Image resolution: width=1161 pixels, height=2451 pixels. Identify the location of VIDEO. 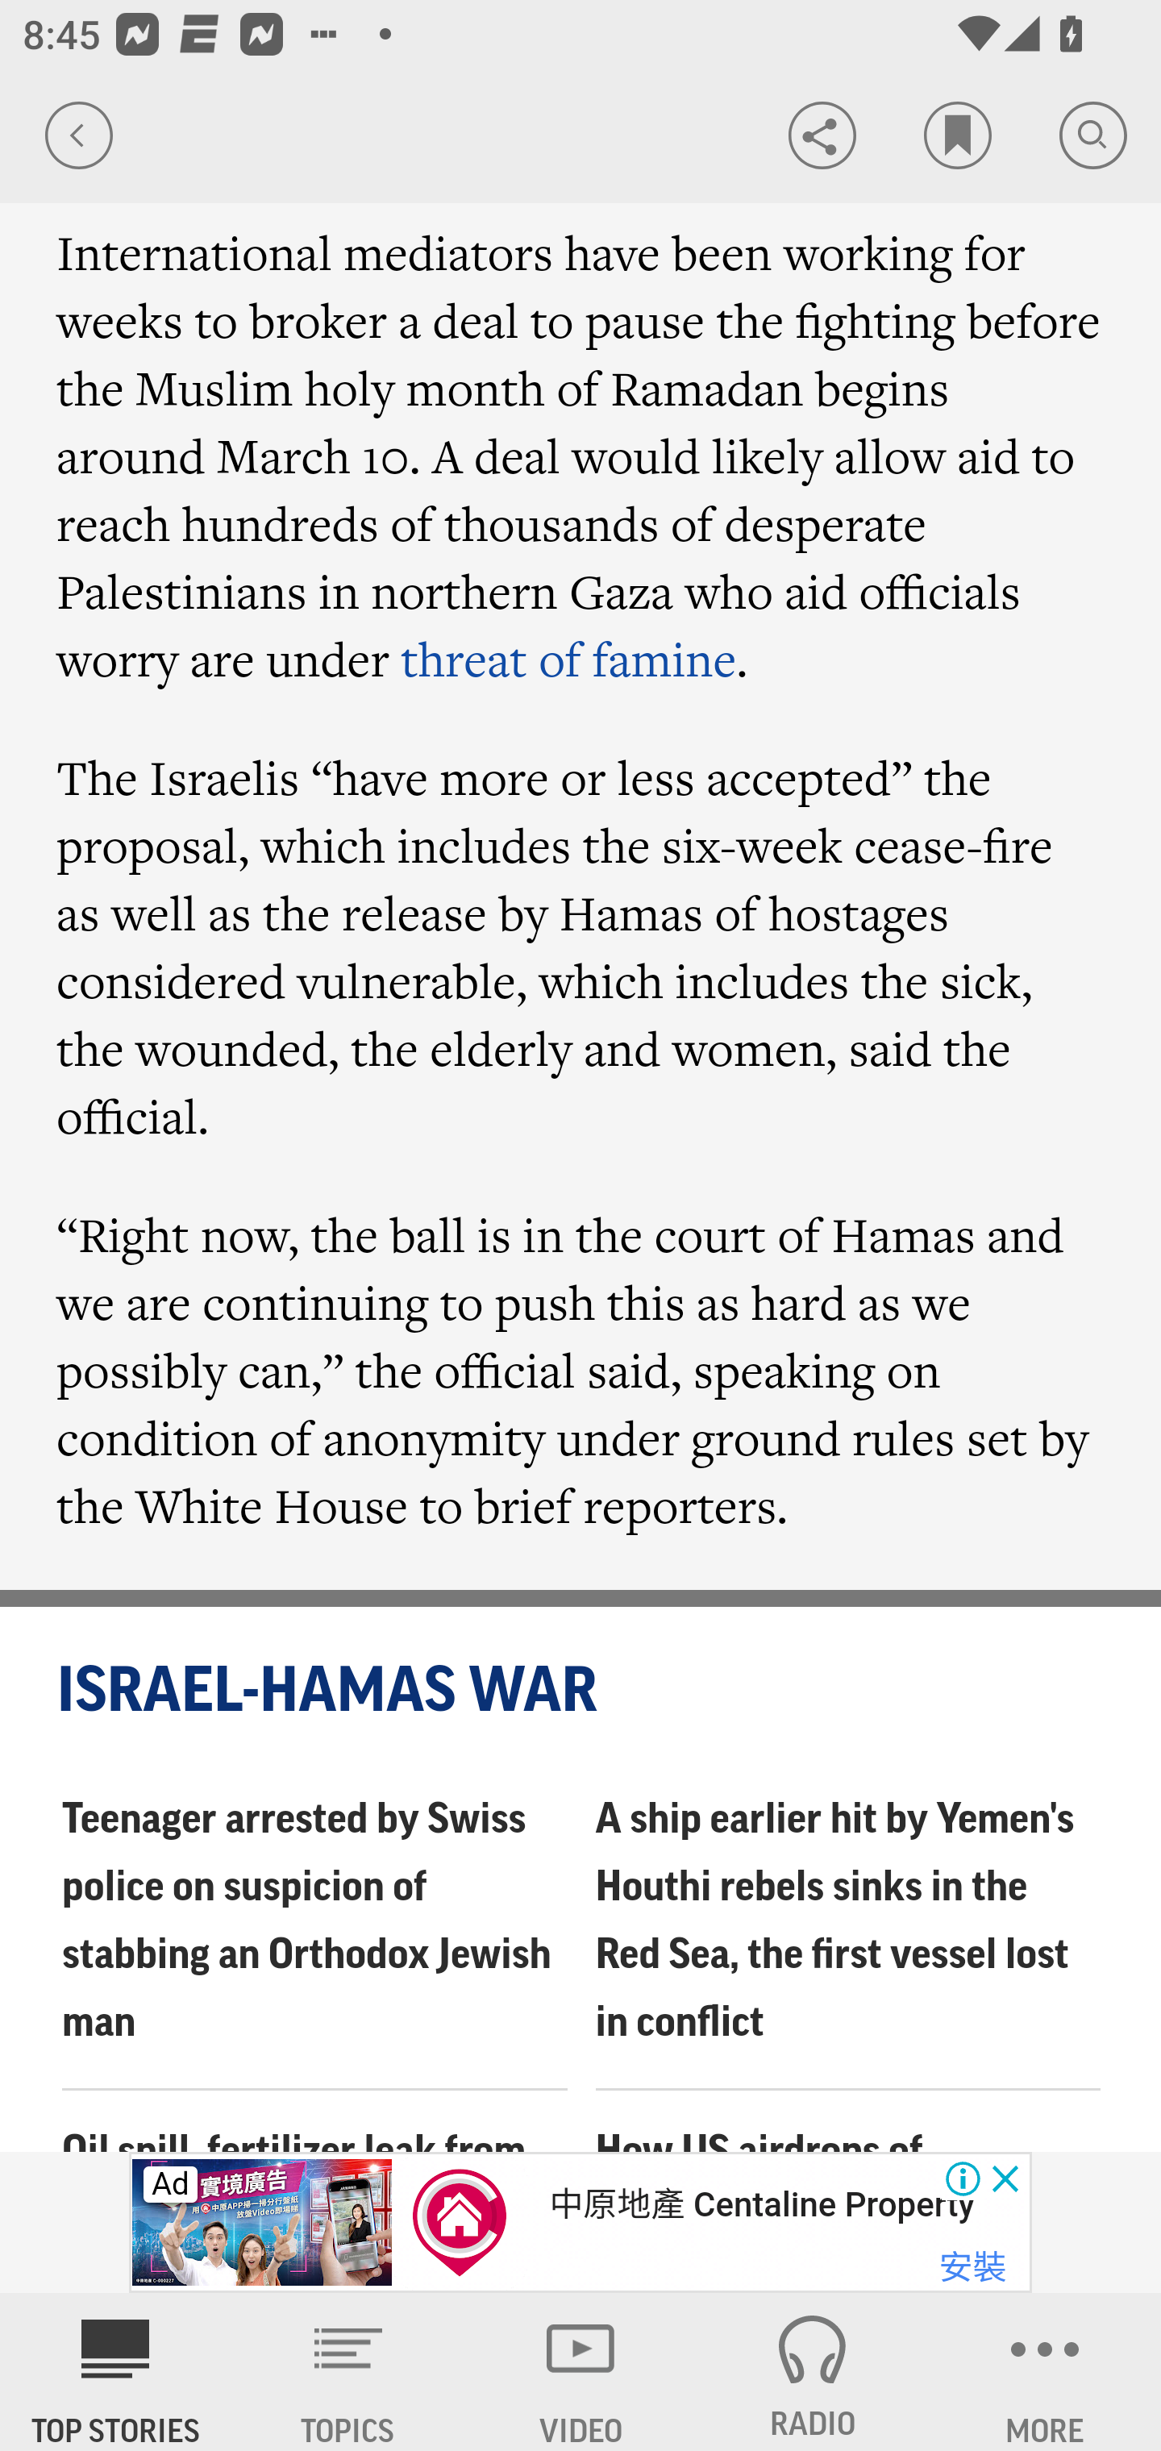
(580, 2372).